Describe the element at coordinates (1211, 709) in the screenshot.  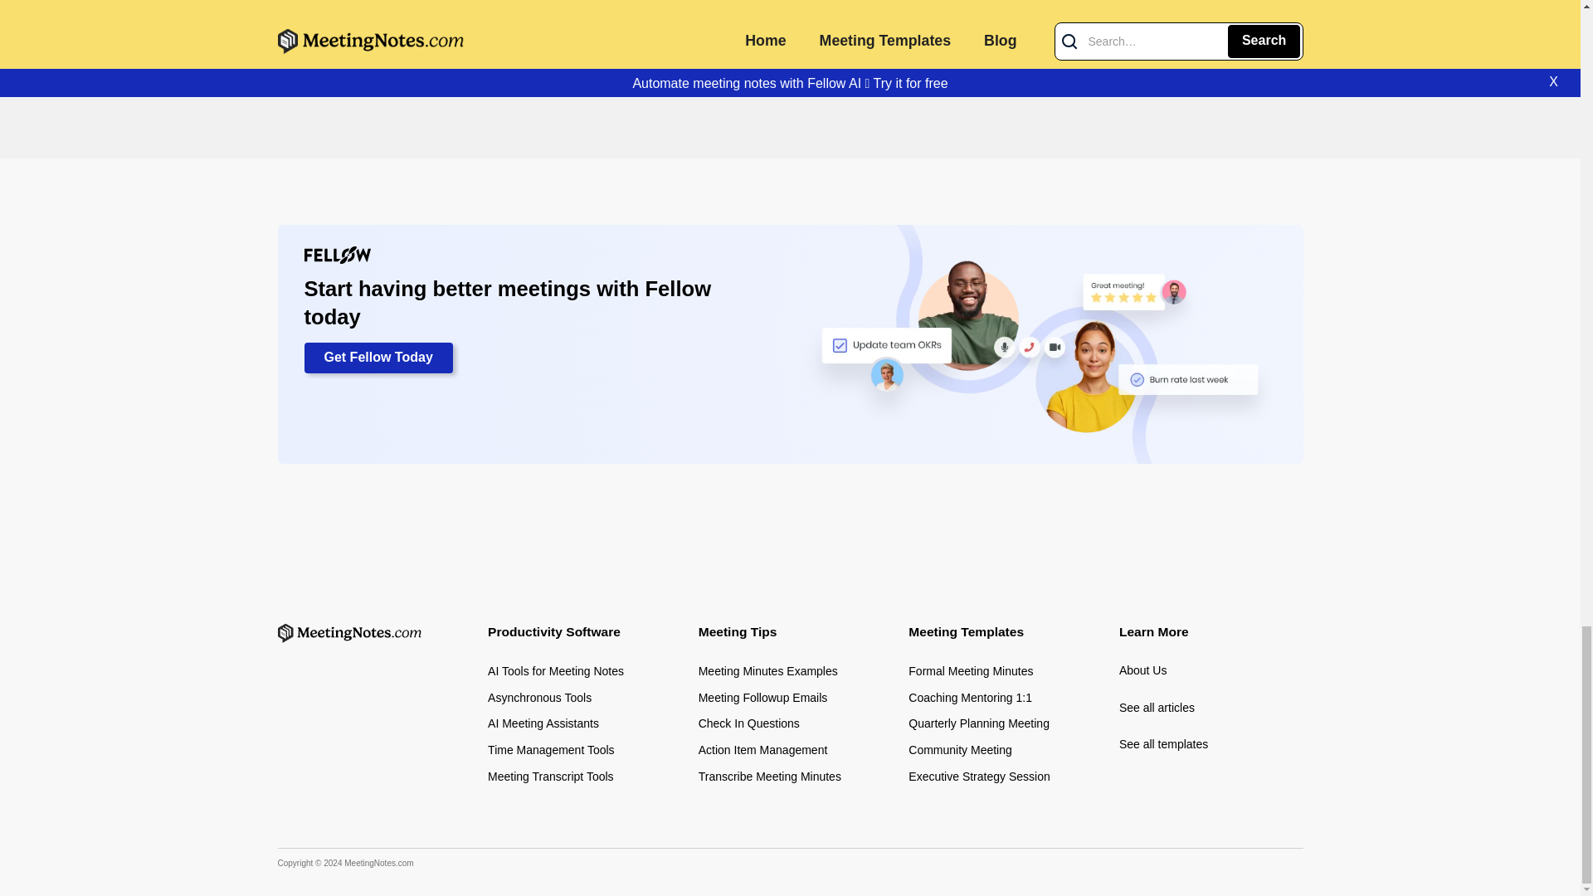
I see `See all articles` at that location.